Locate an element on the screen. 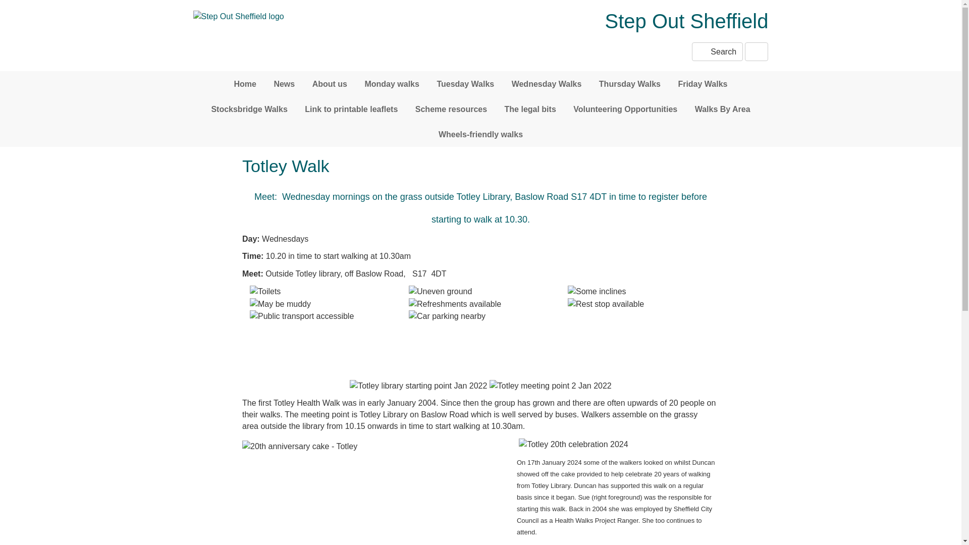  About us is located at coordinates (330, 84).